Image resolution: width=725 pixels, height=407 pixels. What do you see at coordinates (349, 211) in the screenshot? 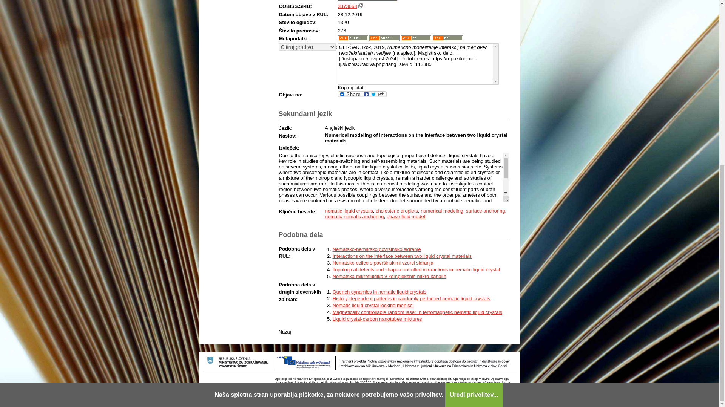
I see `nematic liquid crystals` at bounding box center [349, 211].